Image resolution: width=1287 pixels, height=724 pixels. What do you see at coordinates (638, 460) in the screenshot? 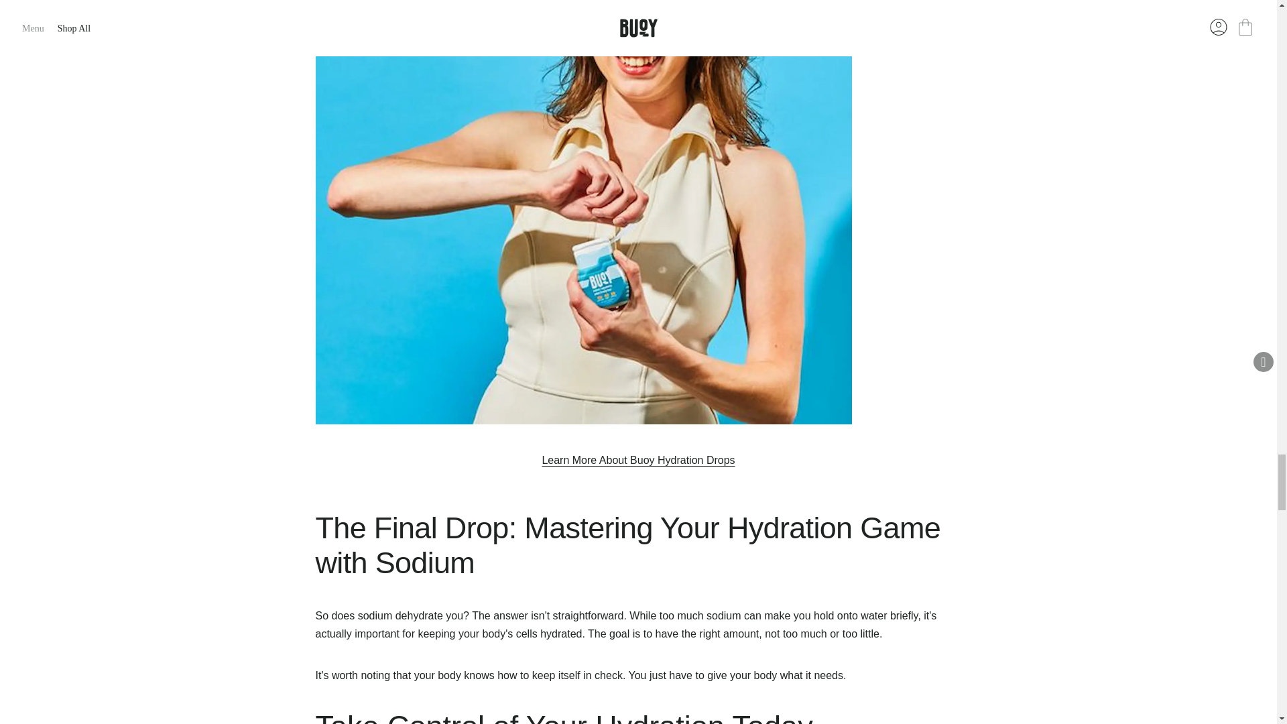
I see `Learn More about Hydration Drops` at bounding box center [638, 460].